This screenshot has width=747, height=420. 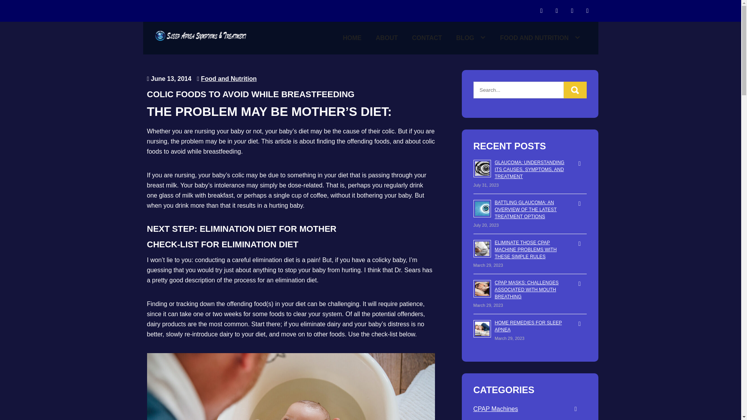 What do you see at coordinates (387, 38) in the screenshot?
I see `ABOUT` at bounding box center [387, 38].